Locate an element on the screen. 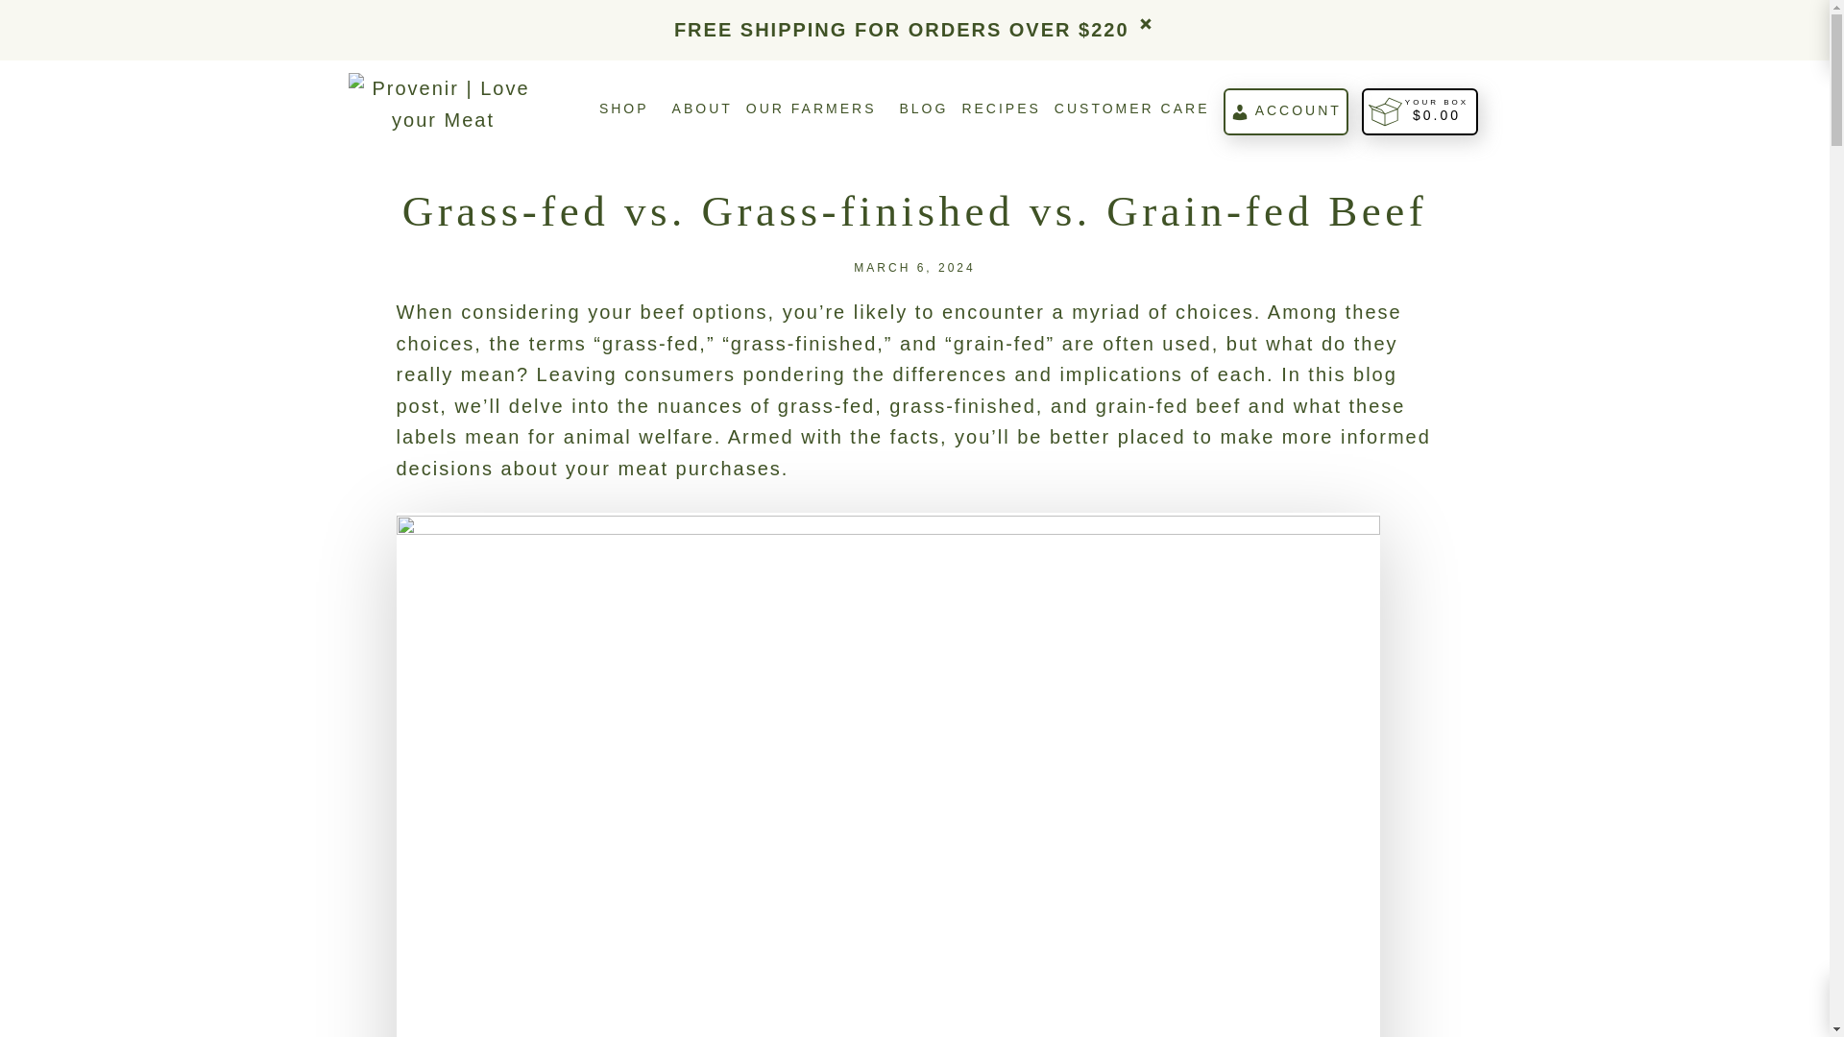 The width and height of the screenshot is (1844, 1037). OUR FARMERS is located at coordinates (812, 111).